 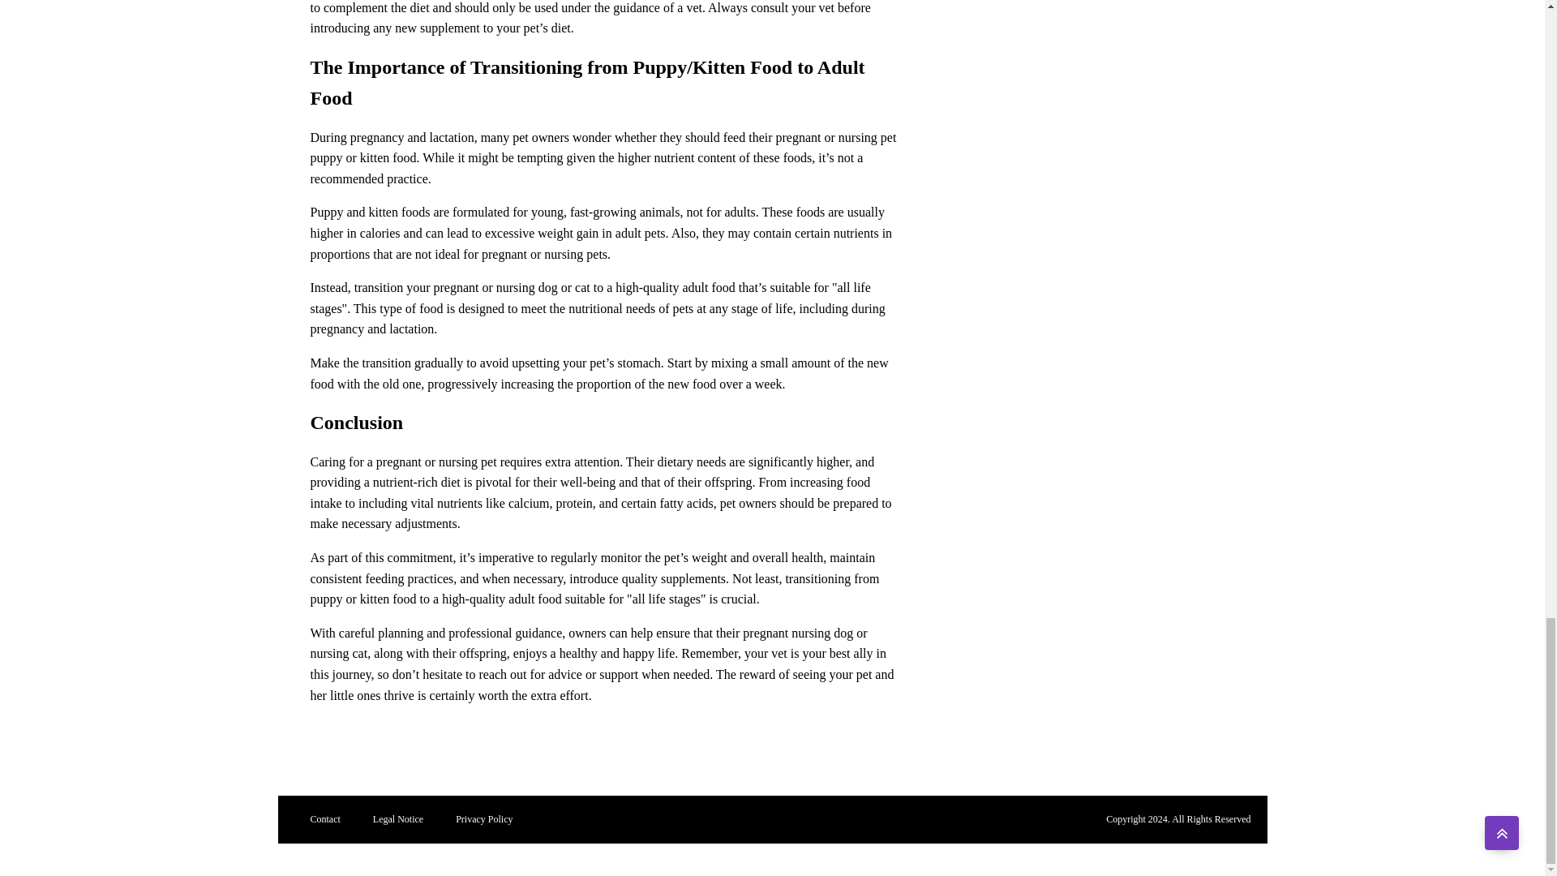 What do you see at coordinates (483, 819) in the screenshot?
I see `Privacy Policy` at bounding box center [483, 819].